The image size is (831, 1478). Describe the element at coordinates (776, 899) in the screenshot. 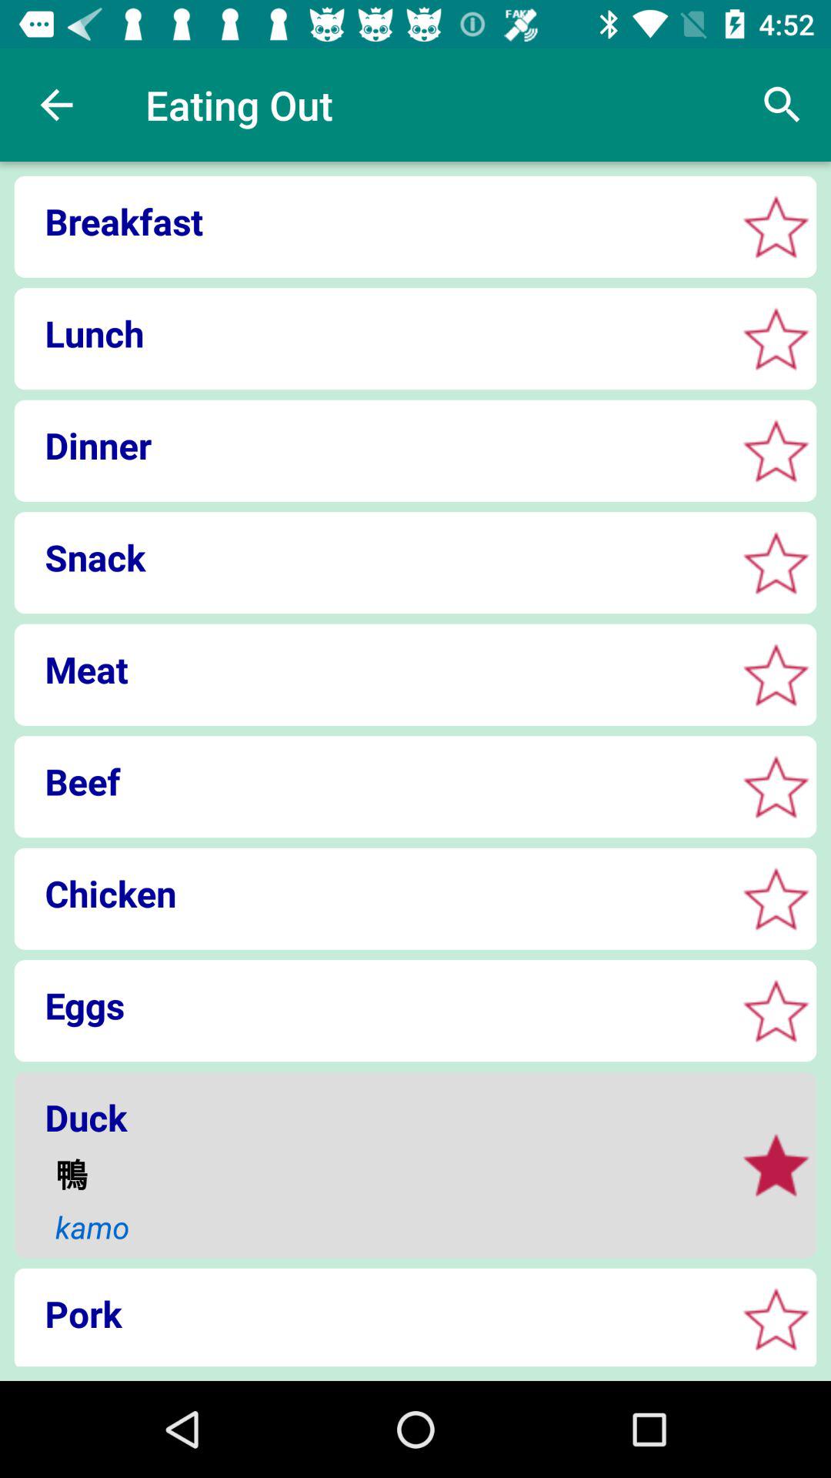

I see `click favorite` at that location.